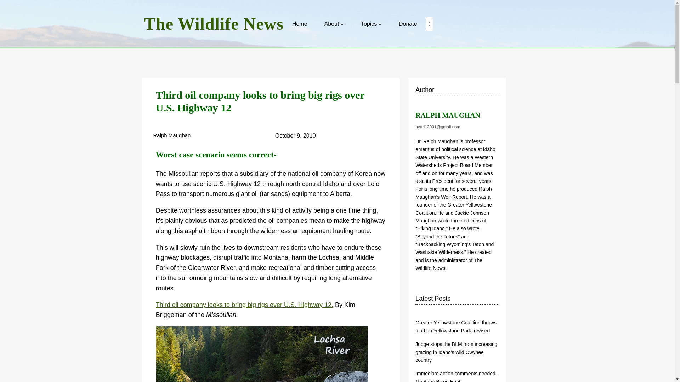  Describe the element at coordinates (331, 24) in the screenshot. I see `About` at that location.